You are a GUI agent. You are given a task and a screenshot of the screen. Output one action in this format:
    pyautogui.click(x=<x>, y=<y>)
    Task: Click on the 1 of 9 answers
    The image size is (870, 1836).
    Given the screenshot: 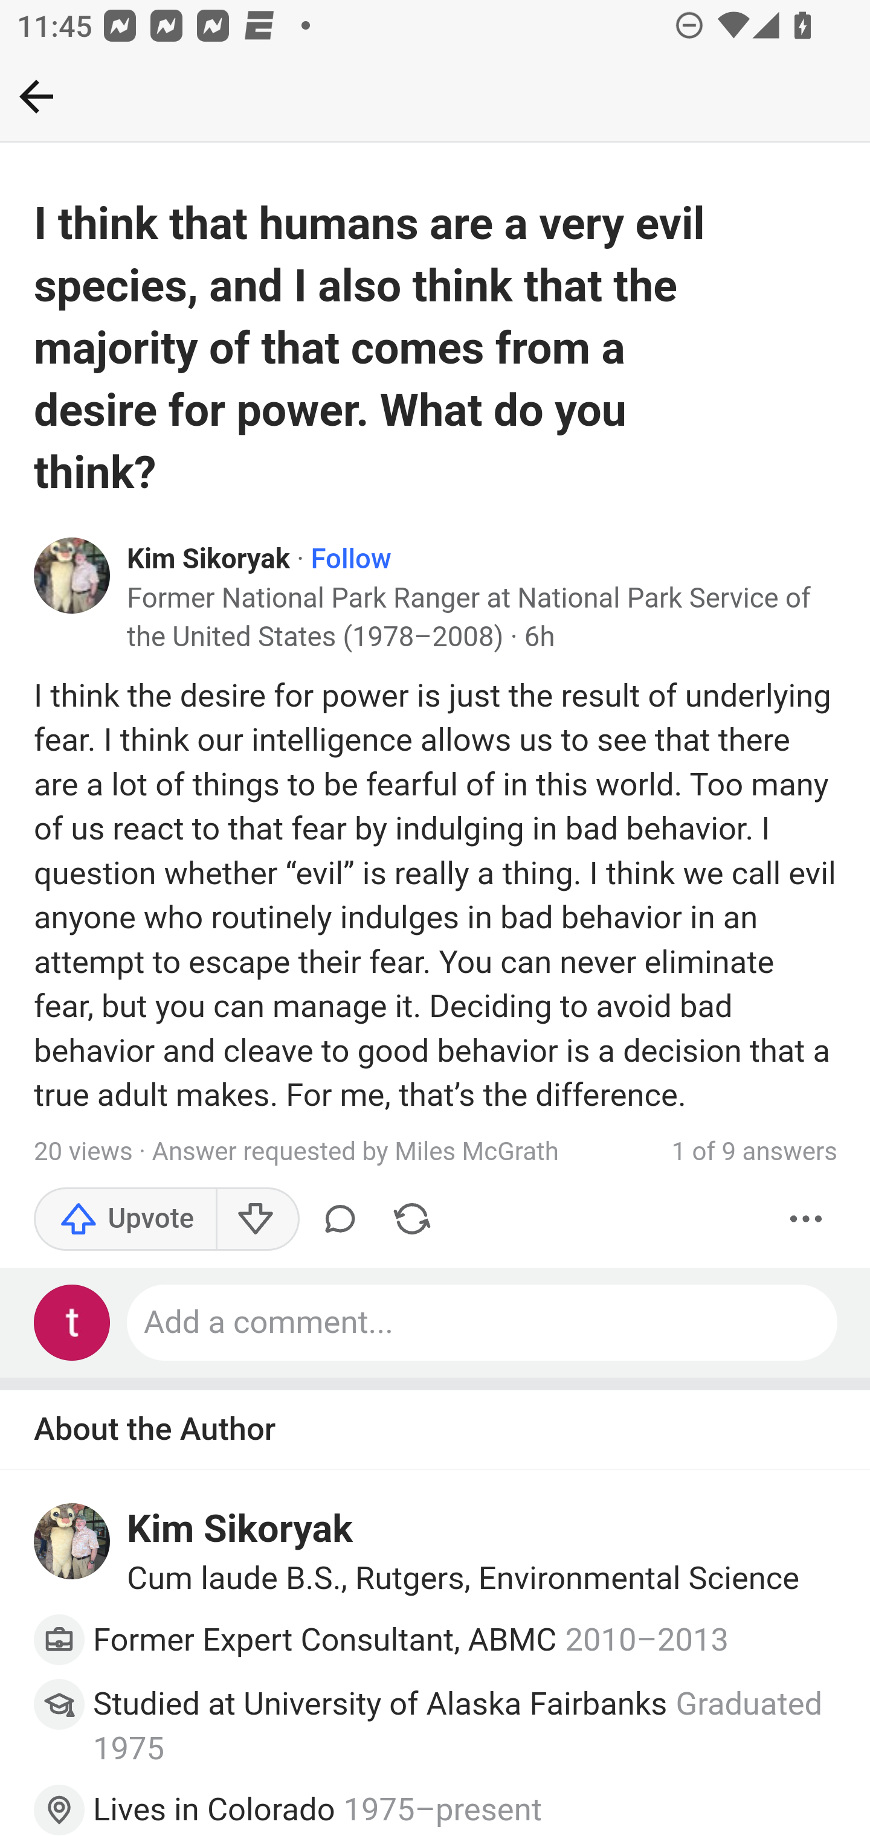 What is the action you would take?
    pyautogui.click(x=754, y=1152)
    